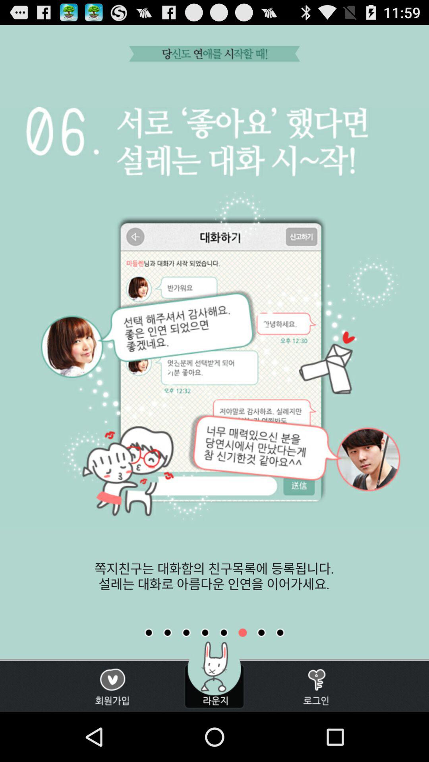  I want to click on go to first slide, so click(149, 633).